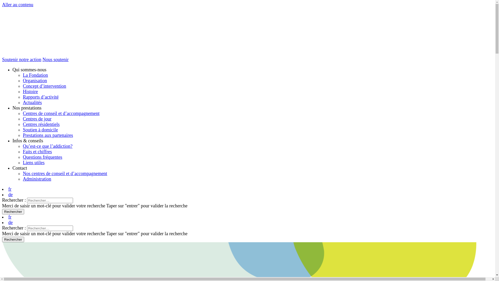 This screenshot has width=499, height=281. I want to click on Aller au contenu, so click(18, 5).